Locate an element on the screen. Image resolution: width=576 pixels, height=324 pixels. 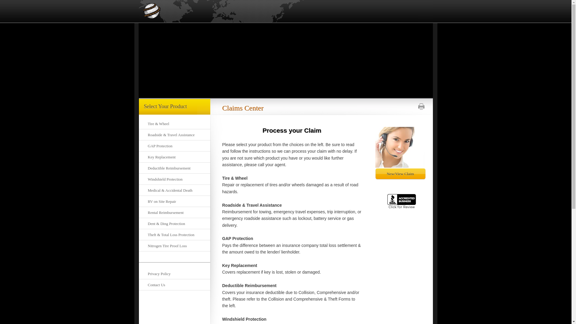
Privacy Policy is located at coordinates (174, 274).